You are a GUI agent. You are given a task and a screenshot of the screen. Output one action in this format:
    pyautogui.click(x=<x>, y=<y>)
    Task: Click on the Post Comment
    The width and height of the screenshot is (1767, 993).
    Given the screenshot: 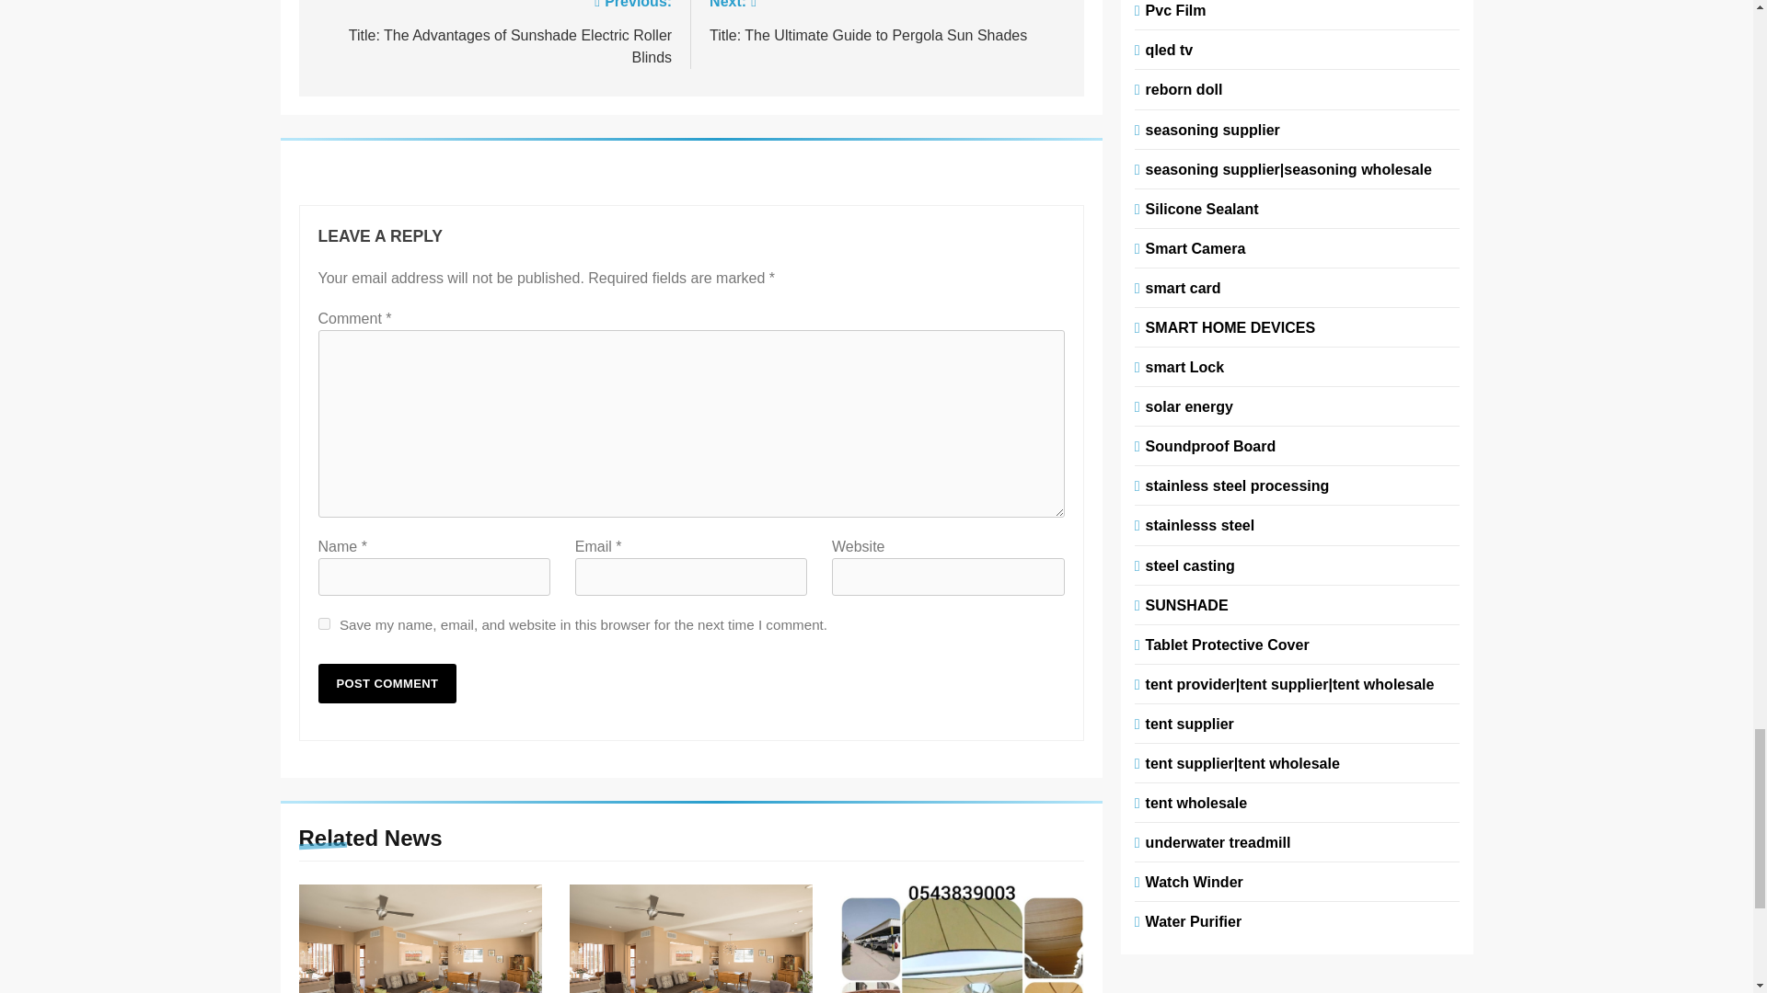 What is the action you would take?
    pyautogui.click(x=887, y=22)
    